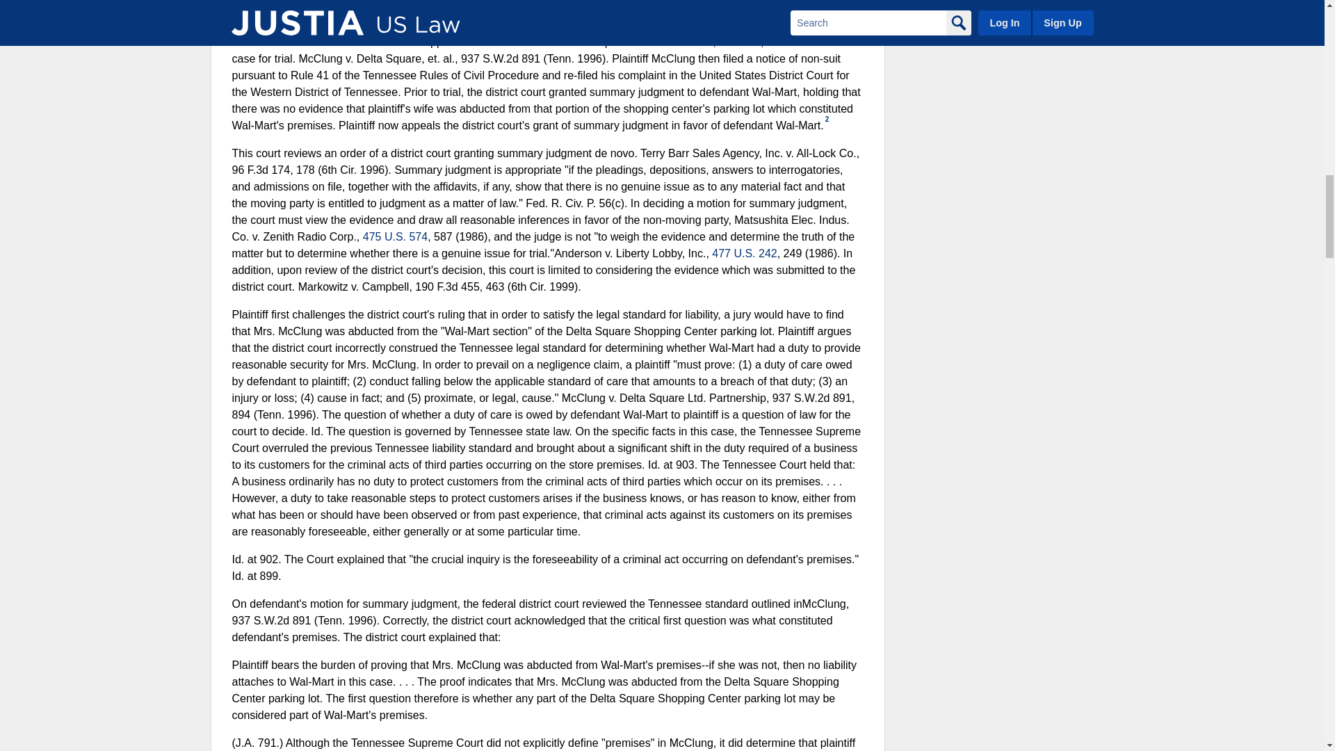  Describe the element at coordinates (744, 253) in the screenshot. I see `477 U.S. 242` at that location.